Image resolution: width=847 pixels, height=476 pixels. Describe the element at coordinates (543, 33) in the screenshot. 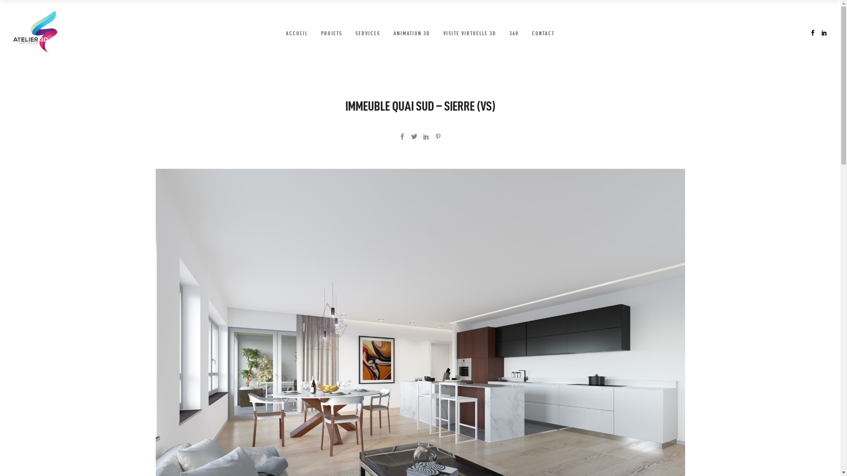

I see `CONTACT` at that location.